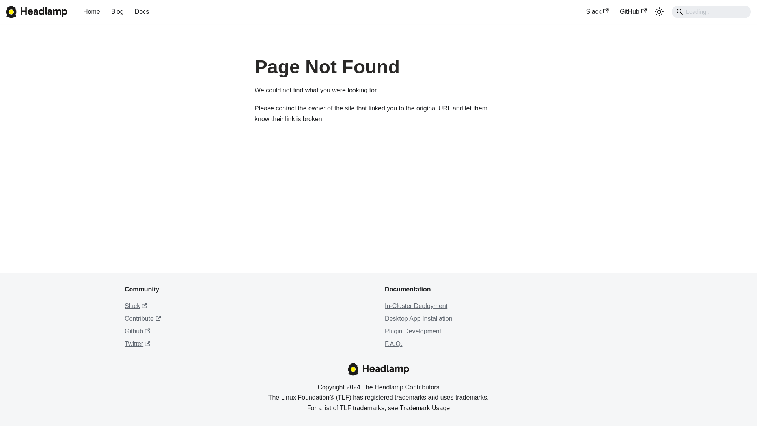 Image resolution: width=757 pixels, height=426 pixels. What do you see at coordinates (137, 331) in the screenshot?
I see `Github` at bounding box center [137, 331].